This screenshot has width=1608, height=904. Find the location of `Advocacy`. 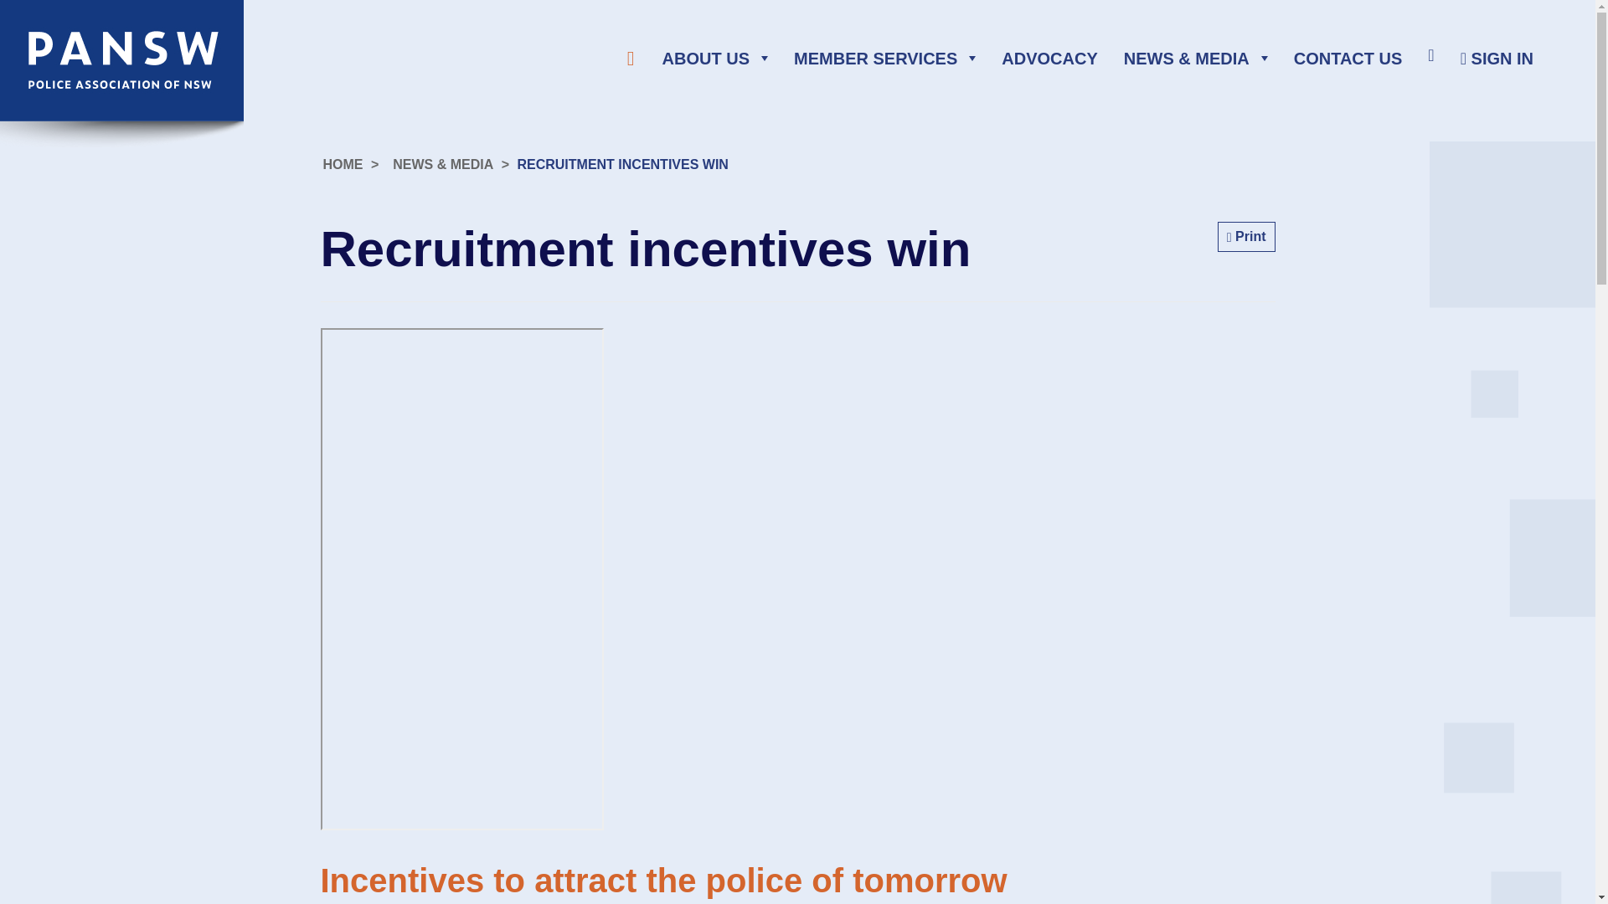

Advocacy is located at coordinates (1049, 57).